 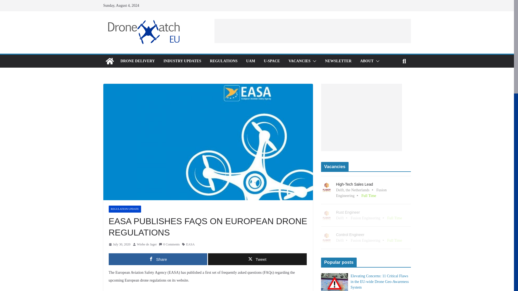 I want to click on 0 Comments, so click(x=169, y=245).